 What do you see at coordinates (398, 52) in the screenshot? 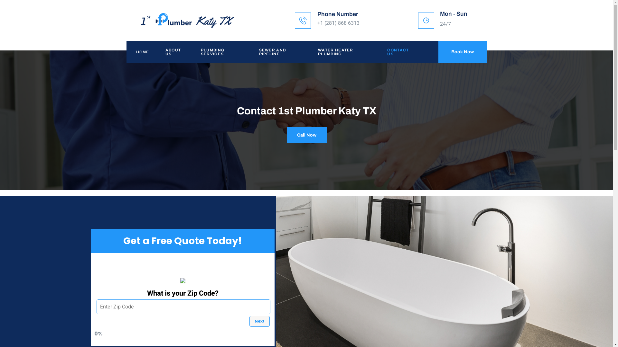
I see `CONTACT US` at bounding box center [398, 52].